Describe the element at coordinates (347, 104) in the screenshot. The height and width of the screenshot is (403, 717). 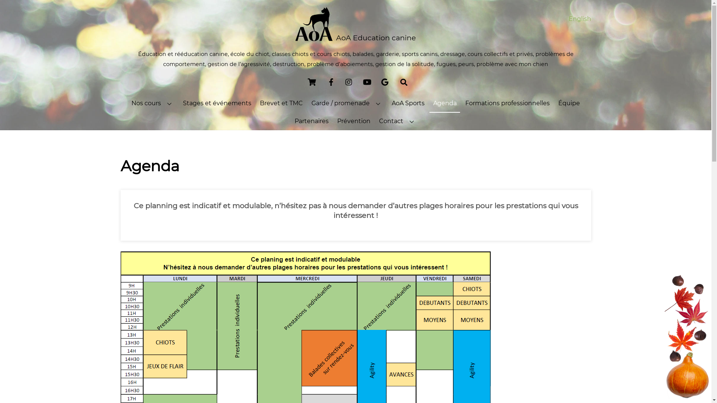
I see `Garde / promenade` at that location.